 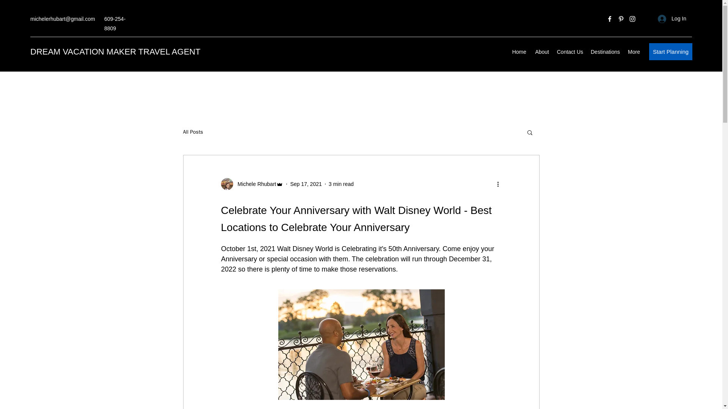 What do you see at coordinates (115, 52) in the screenshot?
I see `DREAM VACATION MAKER TRAVEL AGENT` at bounding box center [115, 52].